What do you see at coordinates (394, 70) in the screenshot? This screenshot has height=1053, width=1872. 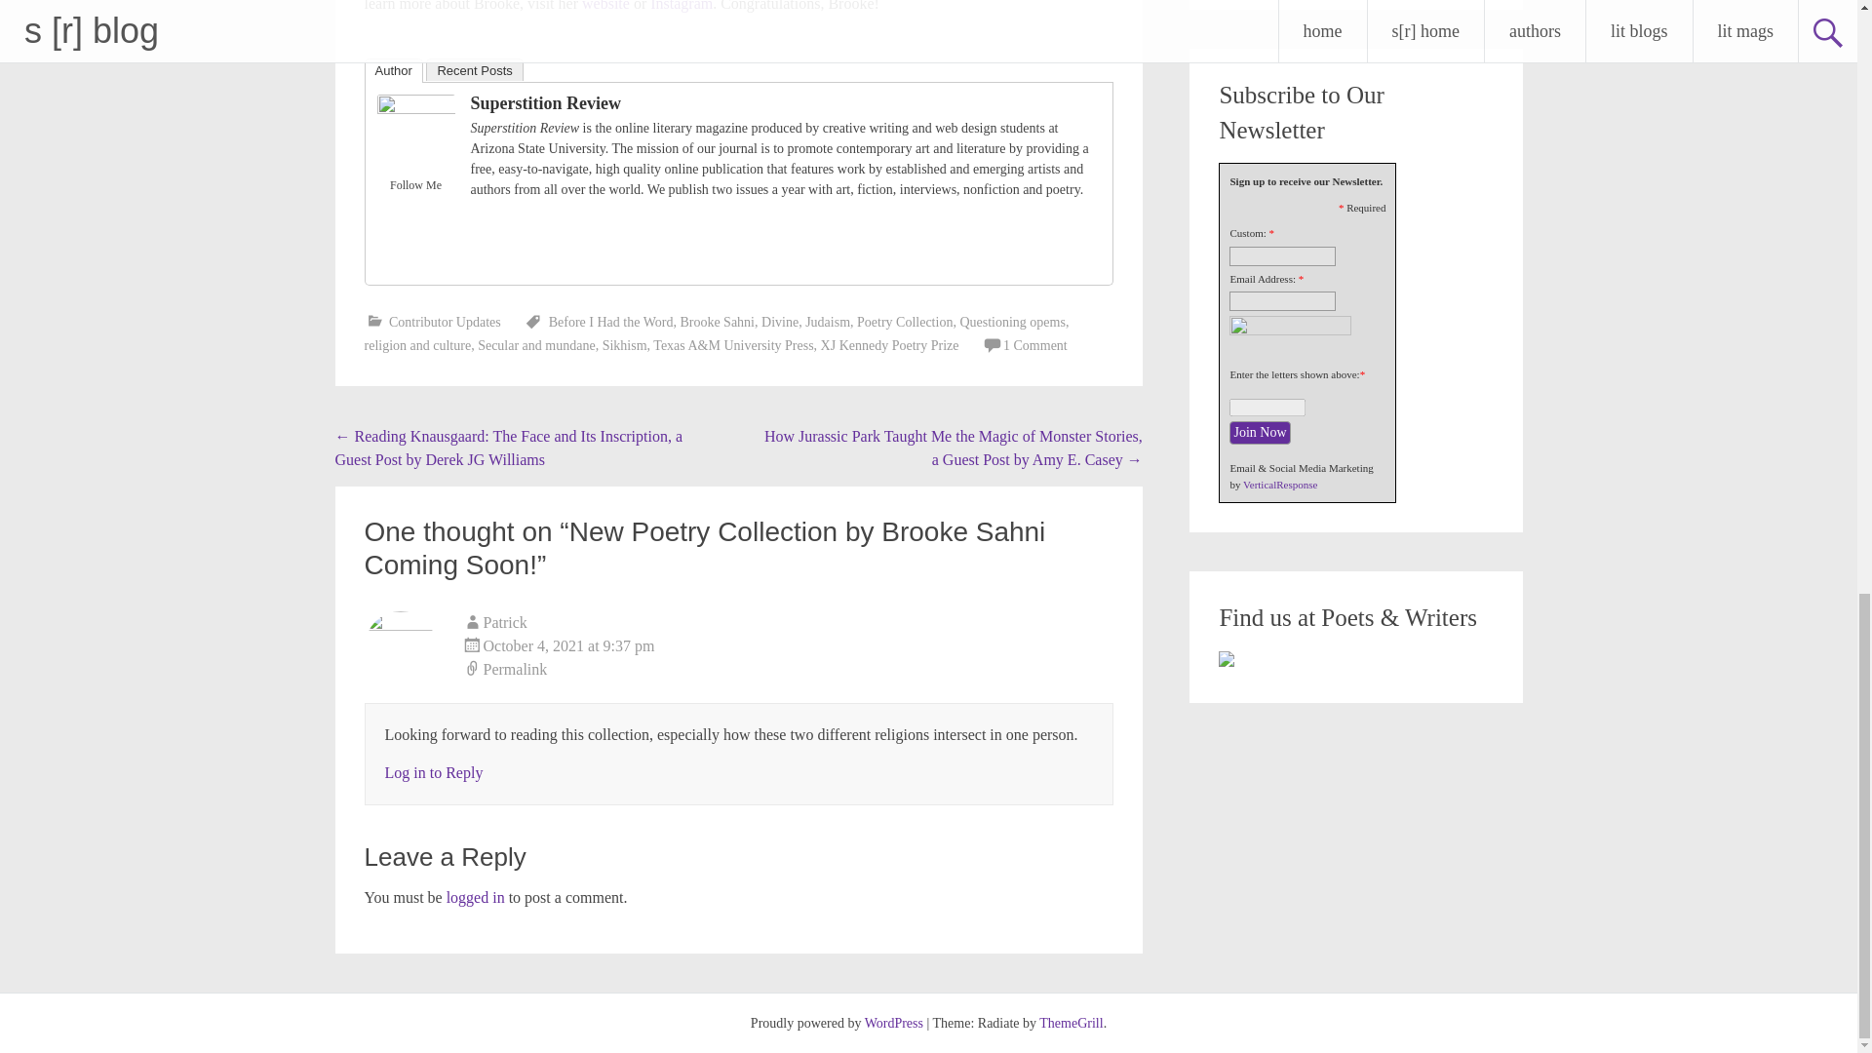 I see `Author` at bounding box center [394, 70].